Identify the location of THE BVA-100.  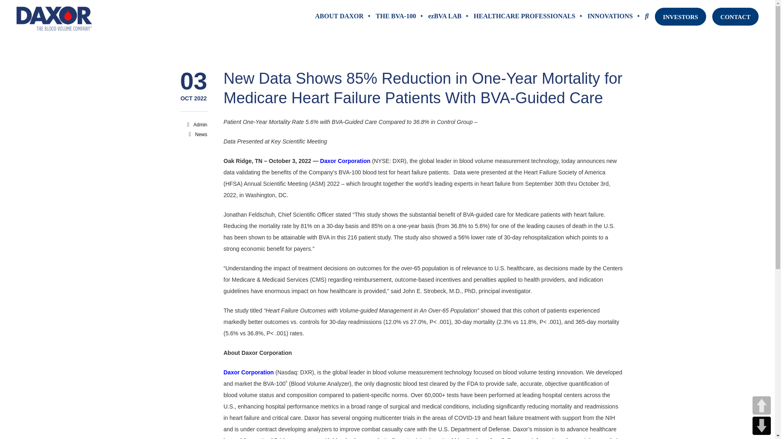
(396, 16).